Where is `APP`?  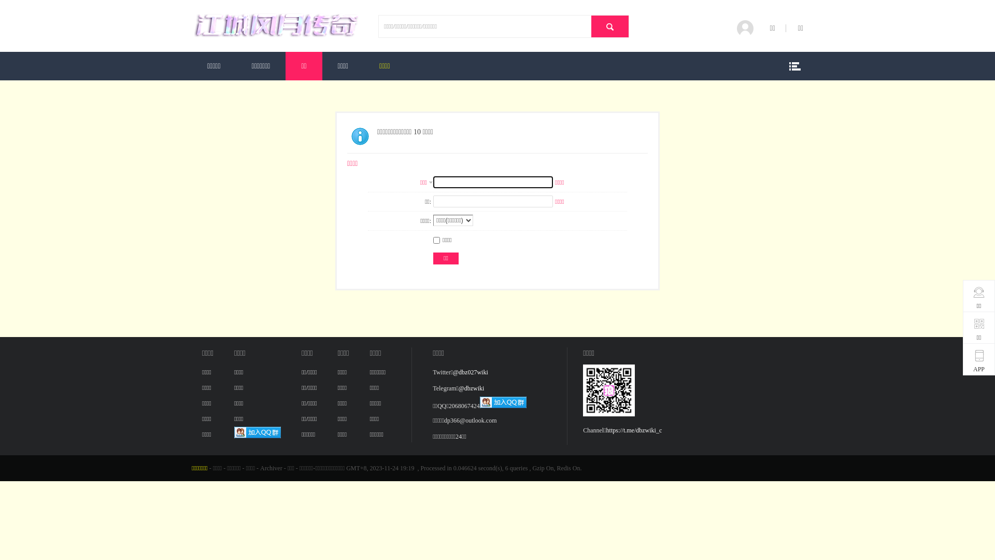 APP is located at coordinates (979, 361).